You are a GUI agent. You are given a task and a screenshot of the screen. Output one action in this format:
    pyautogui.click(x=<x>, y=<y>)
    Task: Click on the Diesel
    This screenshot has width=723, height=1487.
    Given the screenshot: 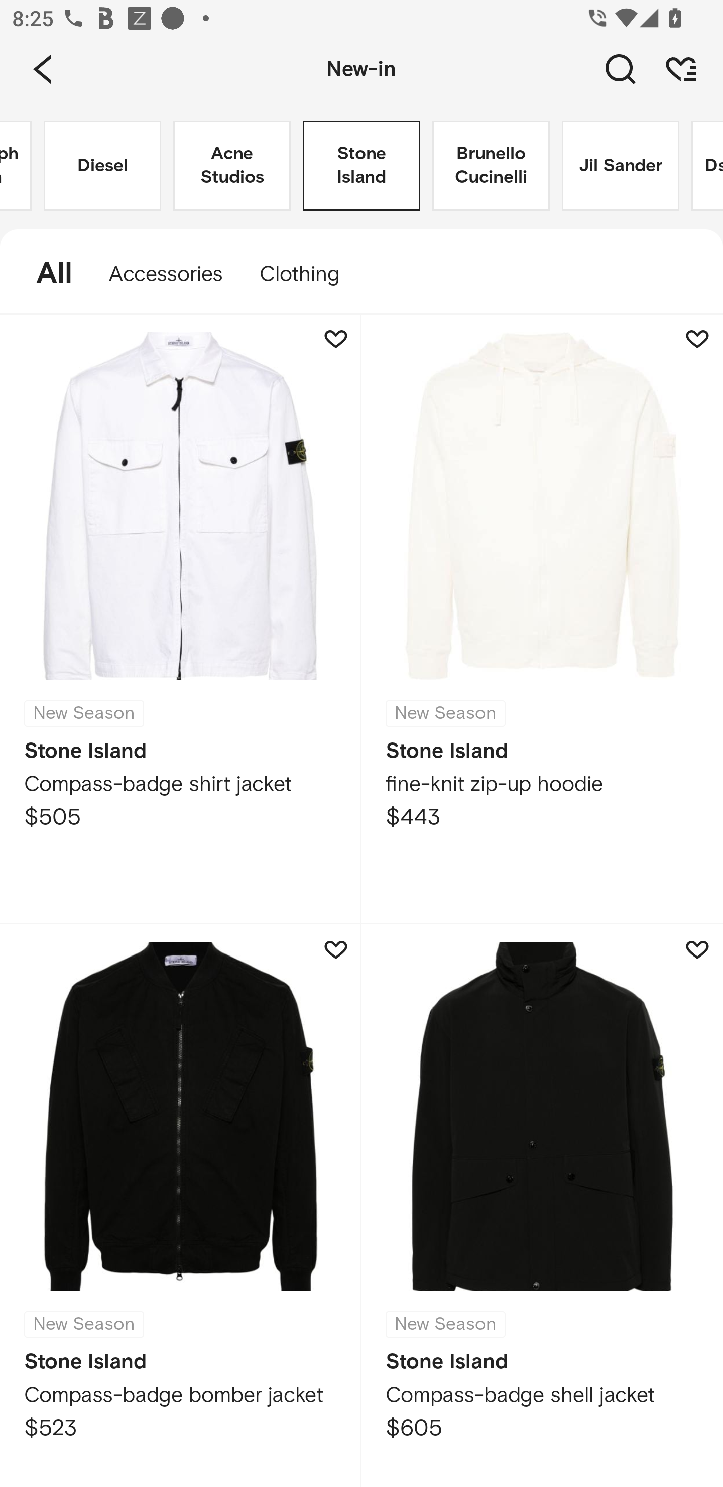 What is the action you would take?
    pyautogui.click(x=102, y=166)
    